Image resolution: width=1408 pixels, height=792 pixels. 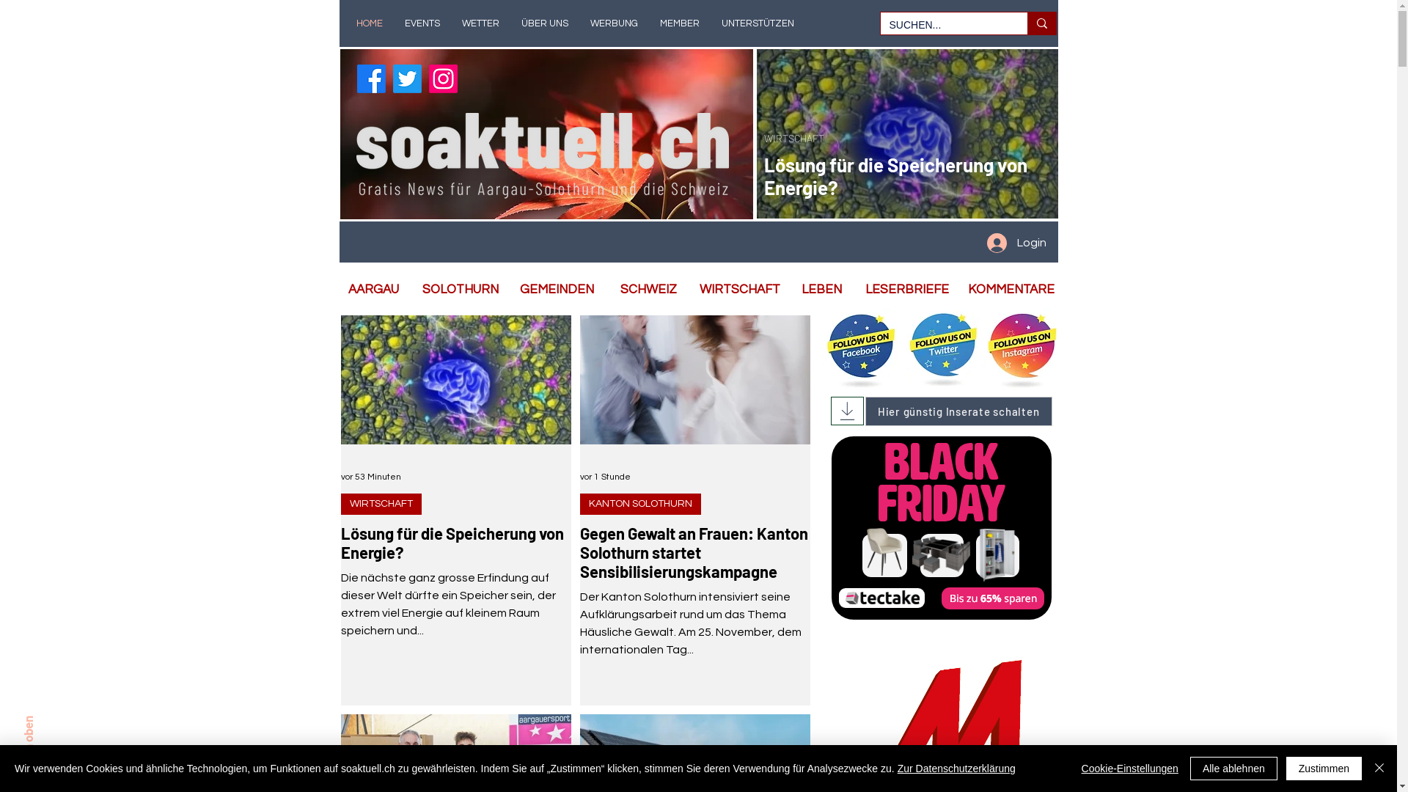 What do you see at coordinates (944, 348) in the screenshot?
I see `twitter_edited.jpg` at bounding box center [944, 348].